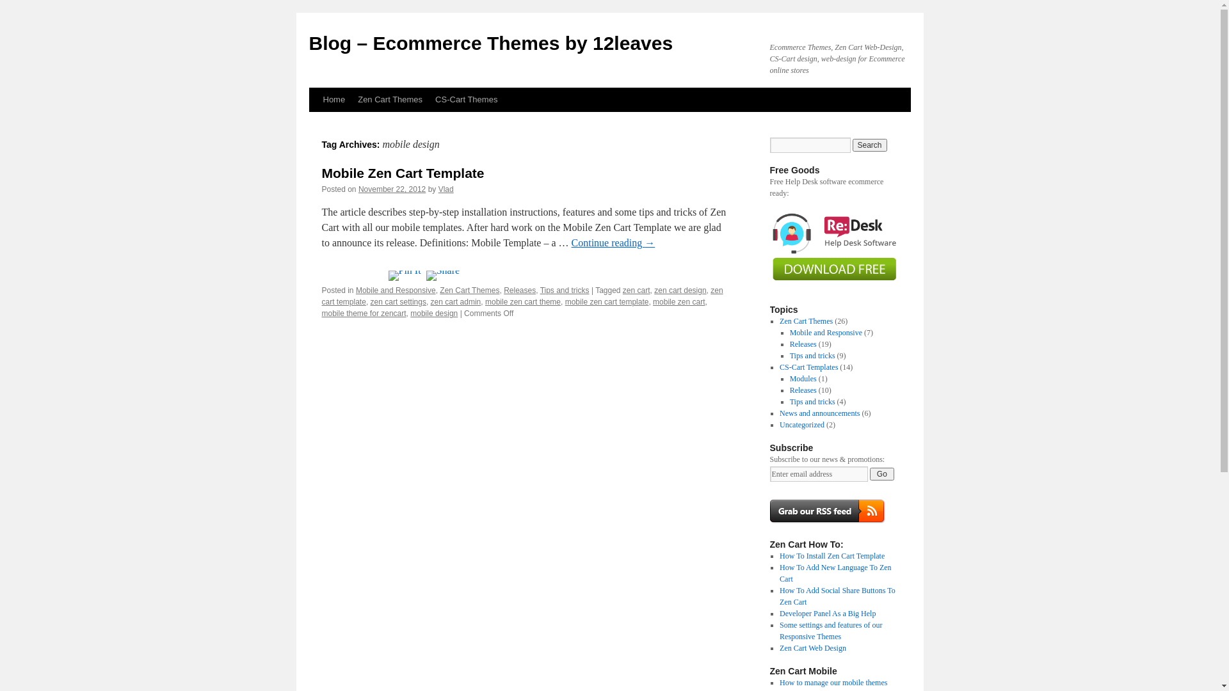 The height and width of the screenshot is (691, 1229). I want to click on CS-Cart Templates, so click(809, 367).